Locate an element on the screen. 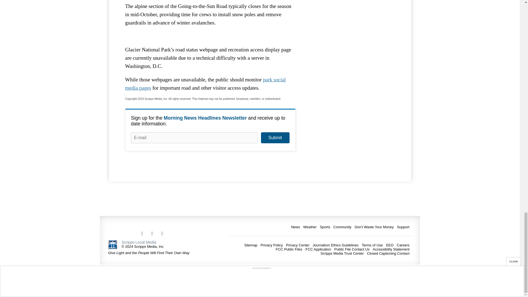  Submit is located at coordinates (275, 137).